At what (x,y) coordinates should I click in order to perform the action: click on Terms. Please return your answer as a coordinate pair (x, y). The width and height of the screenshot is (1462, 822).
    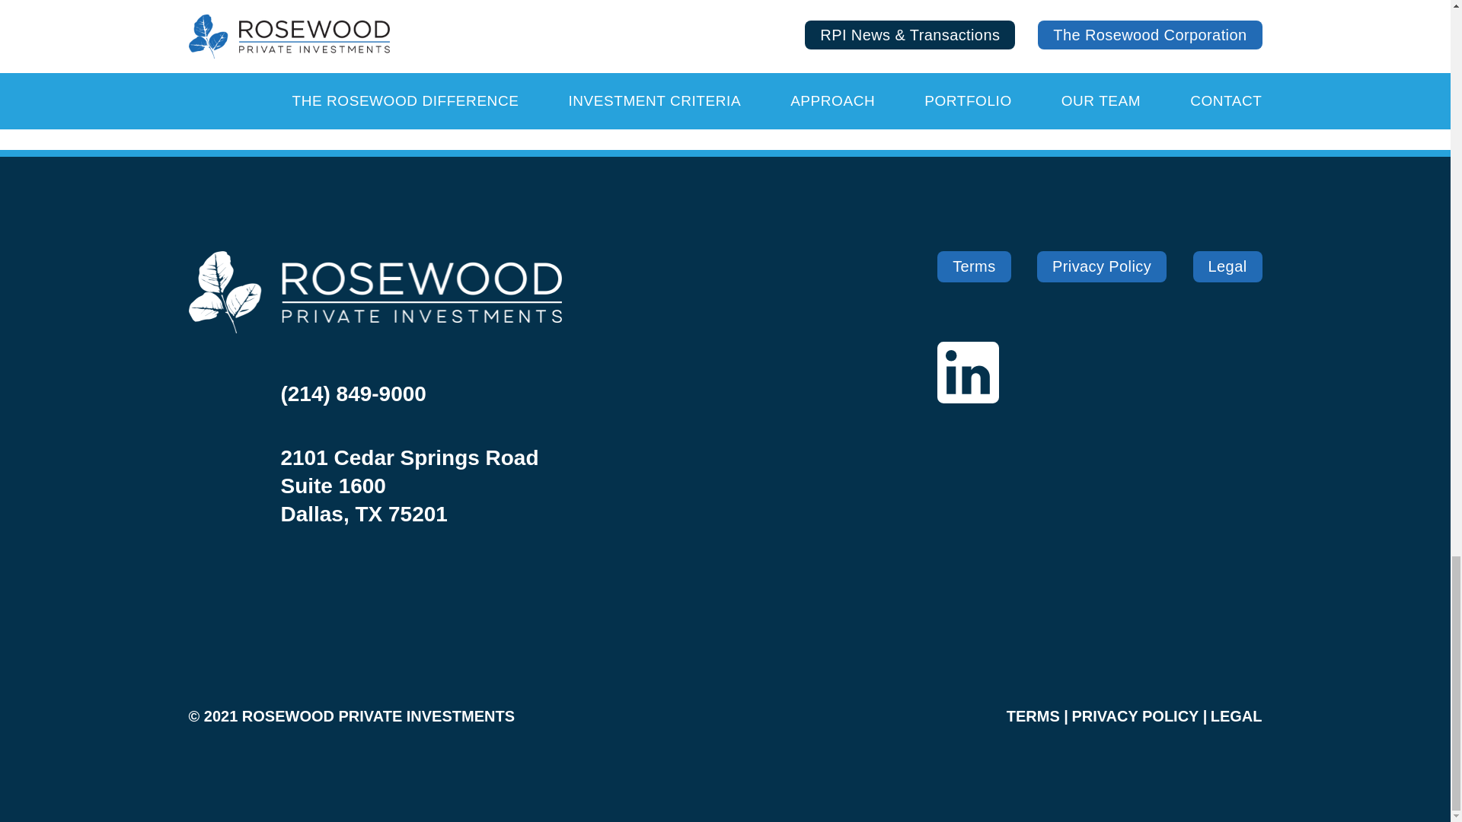
    Looking at the image, I should click on (973, 266).